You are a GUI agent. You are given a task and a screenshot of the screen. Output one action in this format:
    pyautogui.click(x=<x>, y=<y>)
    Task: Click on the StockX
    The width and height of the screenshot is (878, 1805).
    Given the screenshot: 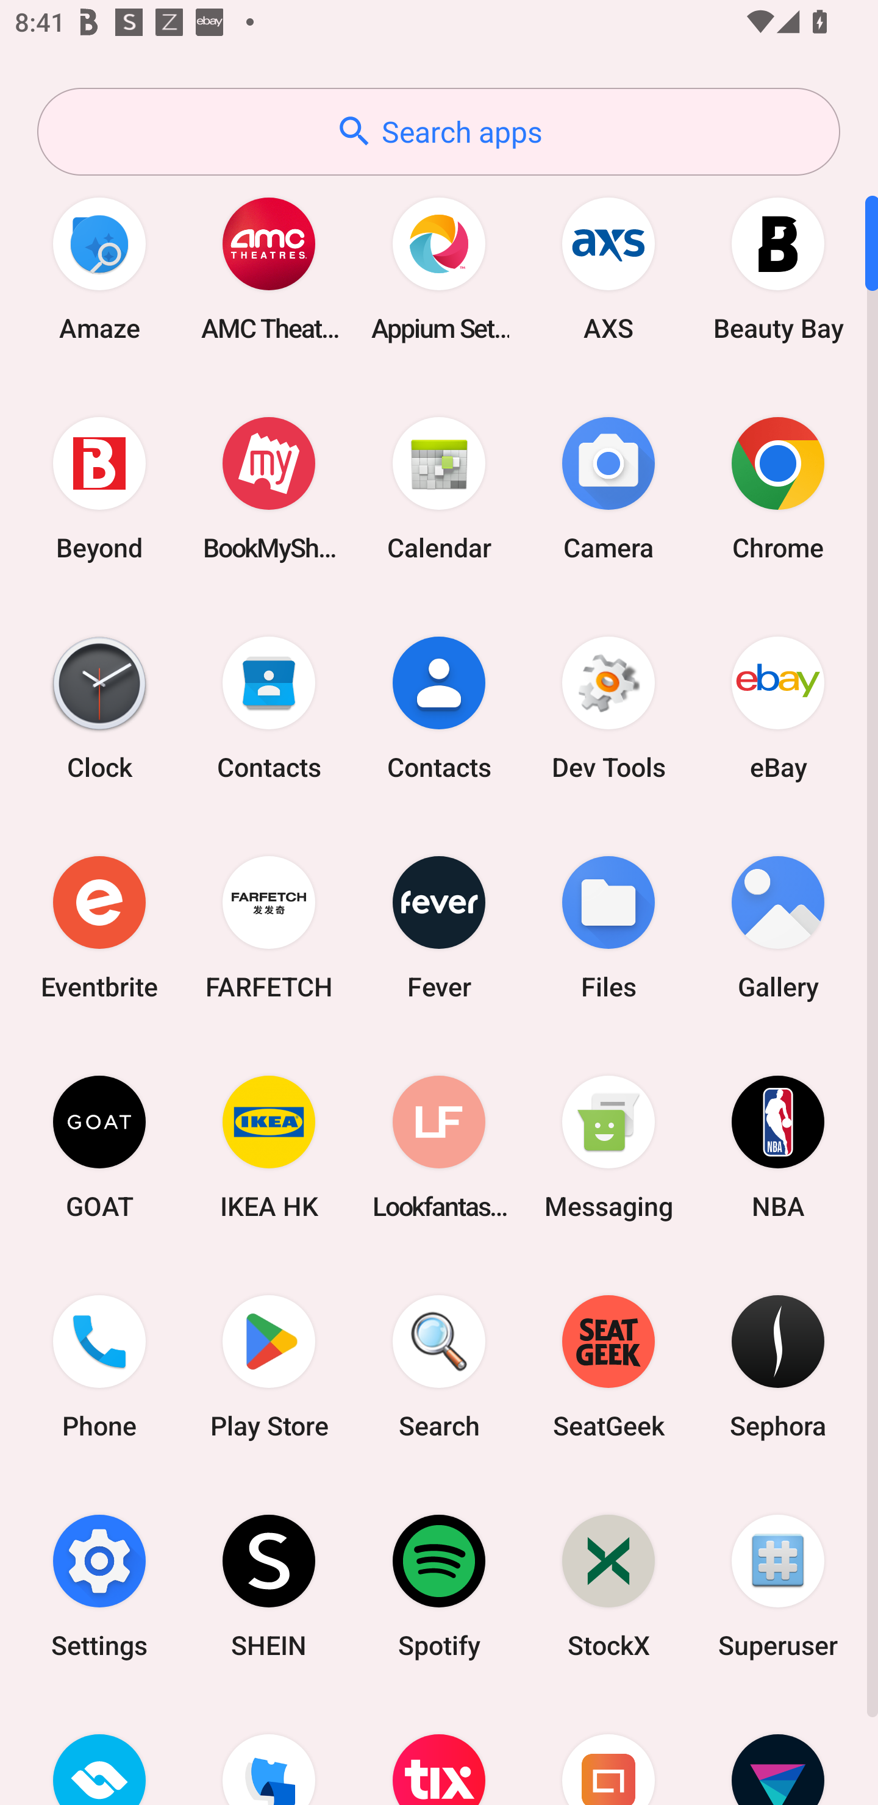 What is the action you would take?
    pyautogui.click(x=609, y=1587)
    